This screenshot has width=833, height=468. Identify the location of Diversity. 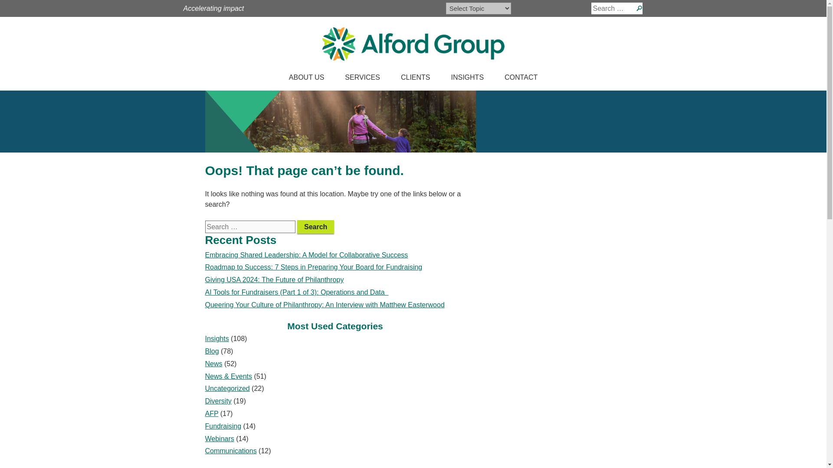
(218, 401).